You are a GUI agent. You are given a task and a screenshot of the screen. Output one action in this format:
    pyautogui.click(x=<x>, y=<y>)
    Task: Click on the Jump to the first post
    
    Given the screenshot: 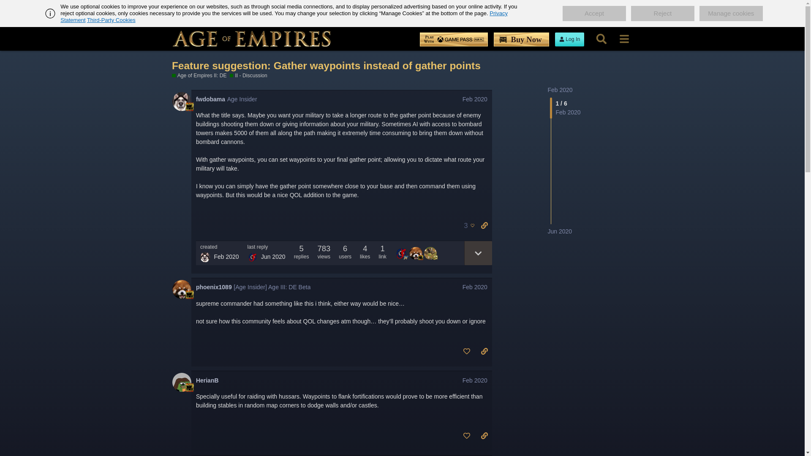 What is the action you would take?
    pyautogui.click(x=560, y=90)
    